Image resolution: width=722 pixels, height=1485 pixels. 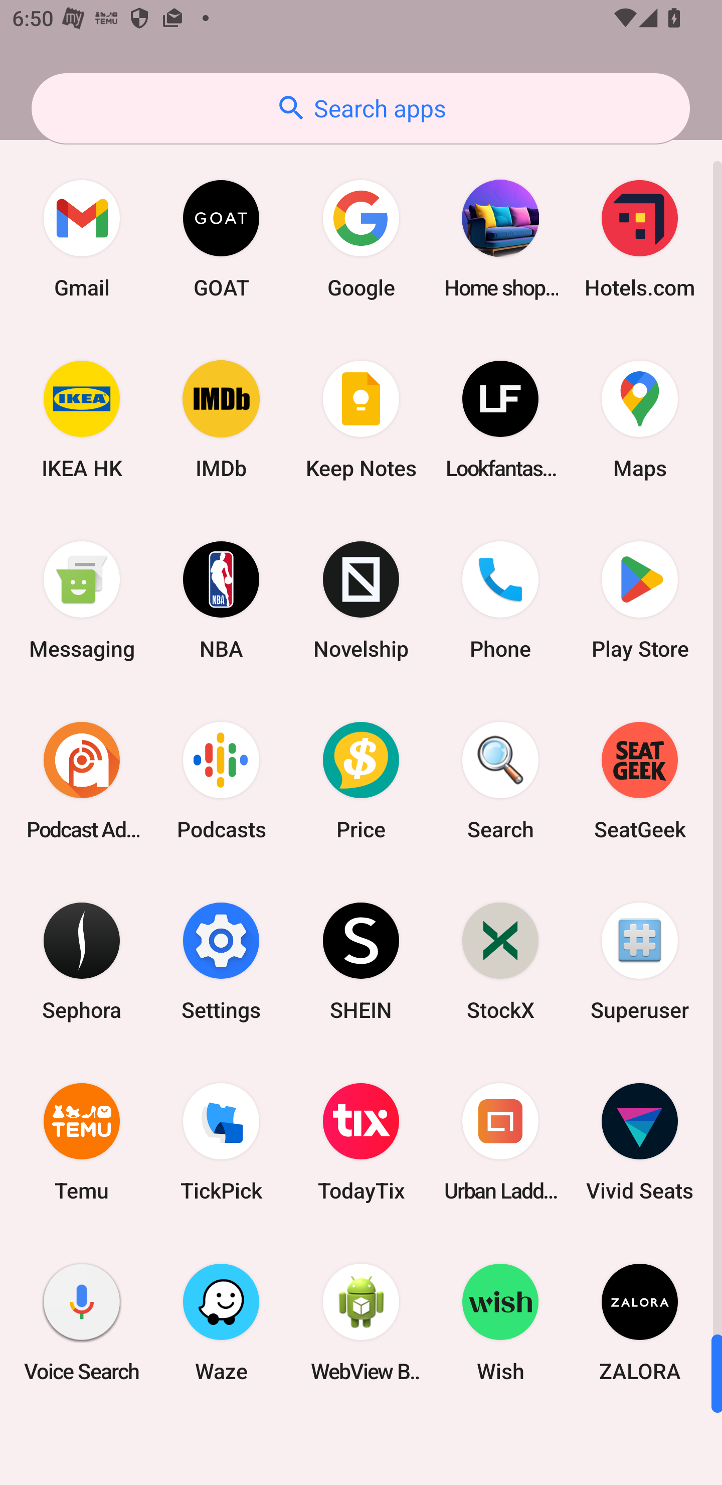 I want to click on Novelship, so click(x=361, y=600).